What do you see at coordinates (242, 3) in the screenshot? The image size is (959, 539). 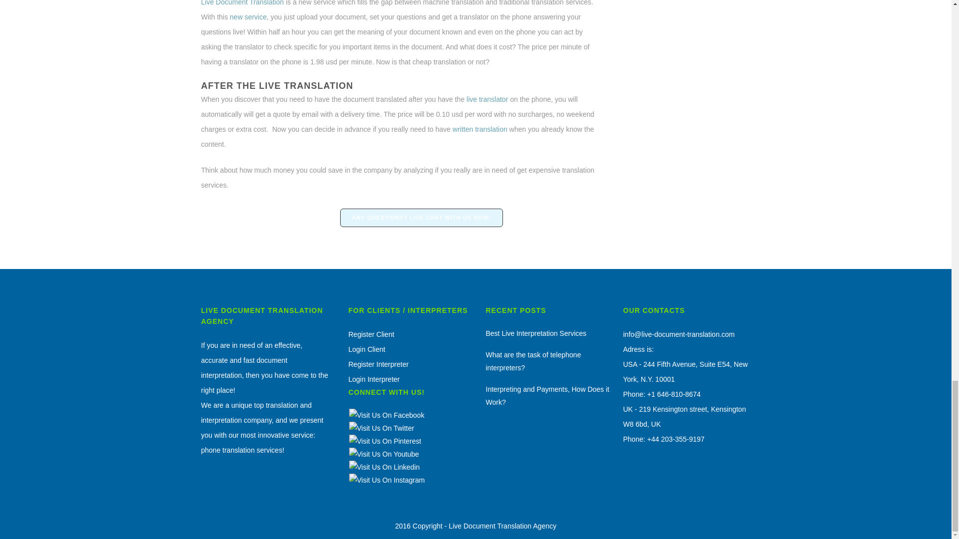 I see `Live Document Translation` at bounding box center [242, 3].